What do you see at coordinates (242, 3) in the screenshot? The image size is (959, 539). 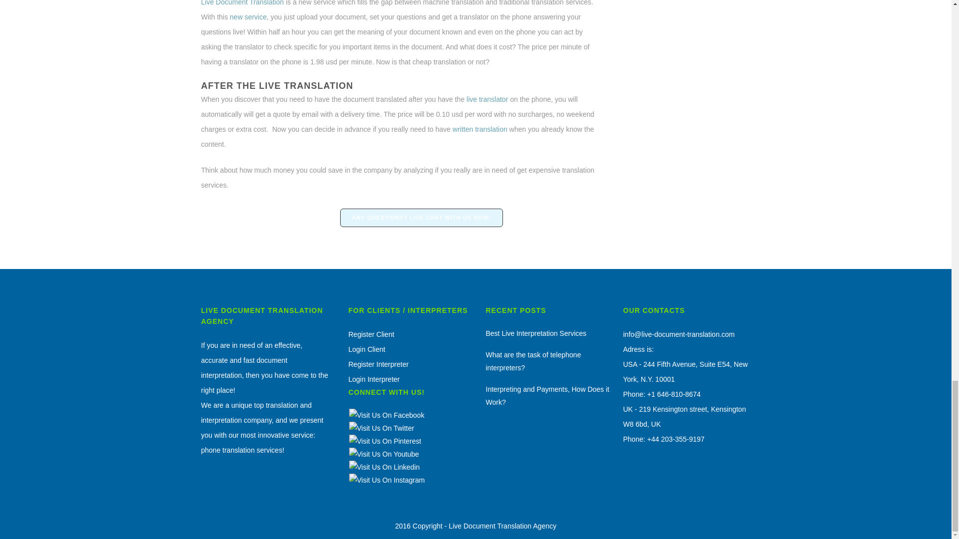 I see `Live Document Translation` at bounding box center [242, 3].